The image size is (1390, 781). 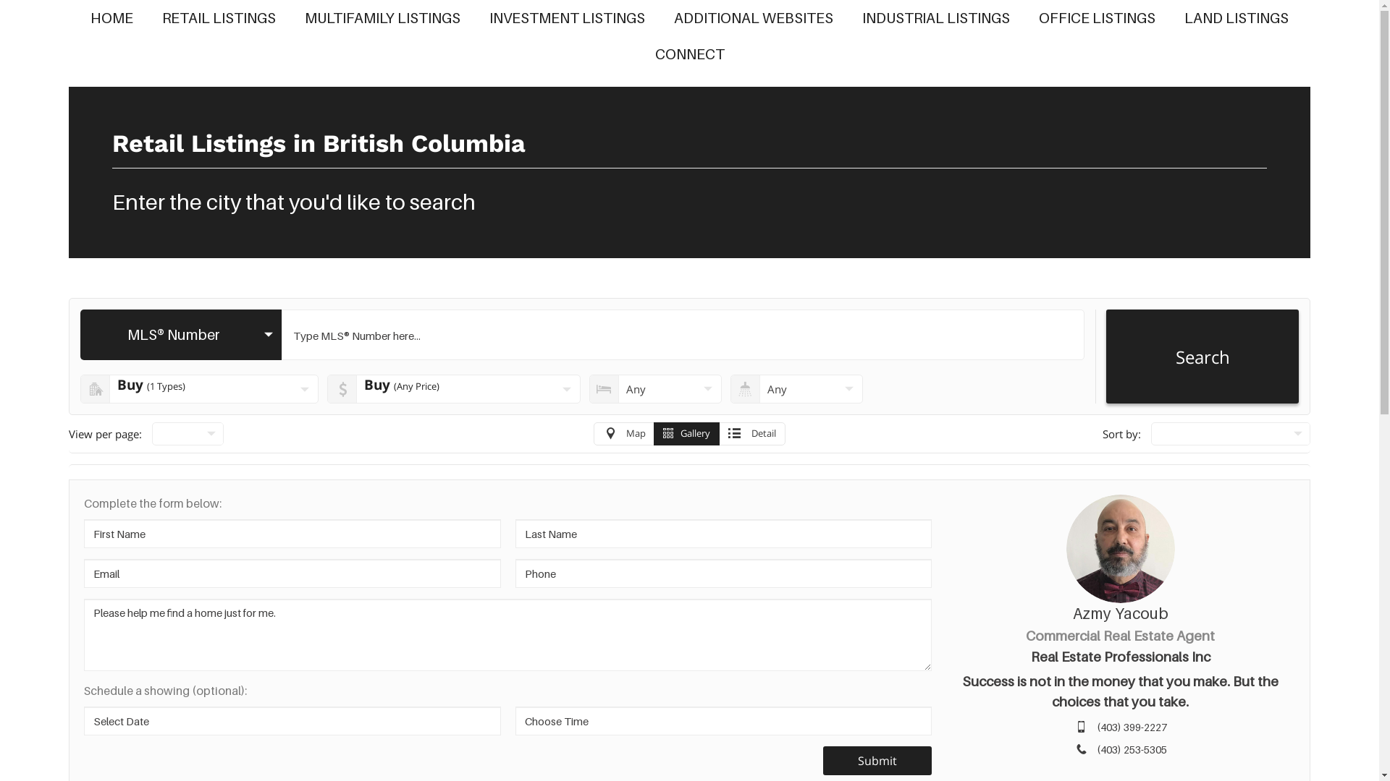 What do you see at coordinates (624, 434) in the screenshot?
I see `Map` at bounding box center [624, 434].